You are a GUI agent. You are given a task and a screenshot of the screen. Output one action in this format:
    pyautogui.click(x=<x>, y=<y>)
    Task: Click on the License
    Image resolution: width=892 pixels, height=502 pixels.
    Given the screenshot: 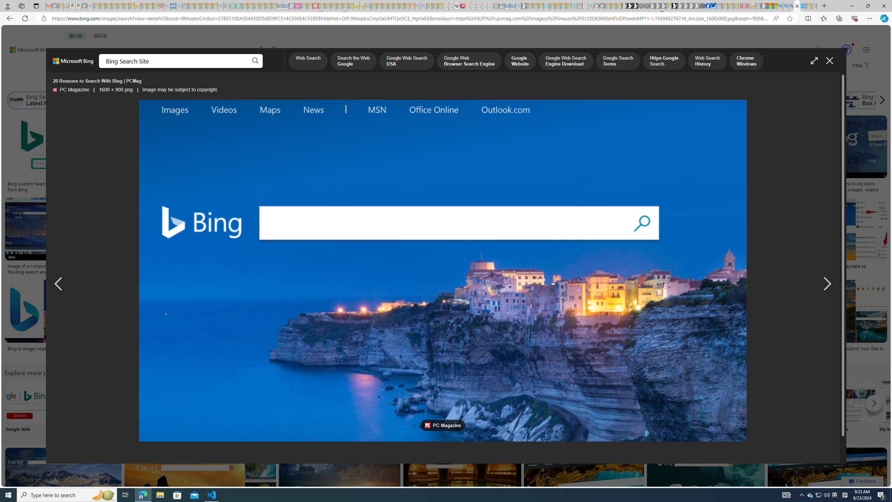 What is the action you would take?
    pyautogui.click(x=231, y=83)
    